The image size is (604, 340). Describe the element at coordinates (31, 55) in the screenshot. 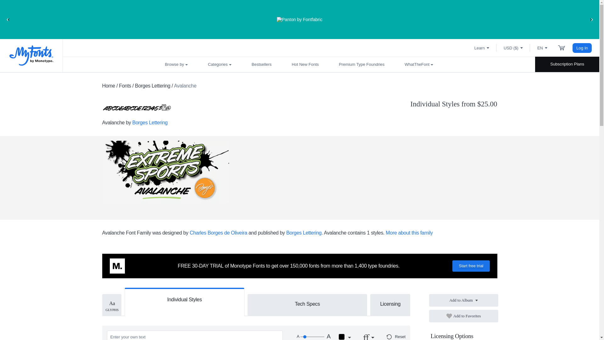

I see `MyFonts` at that location.